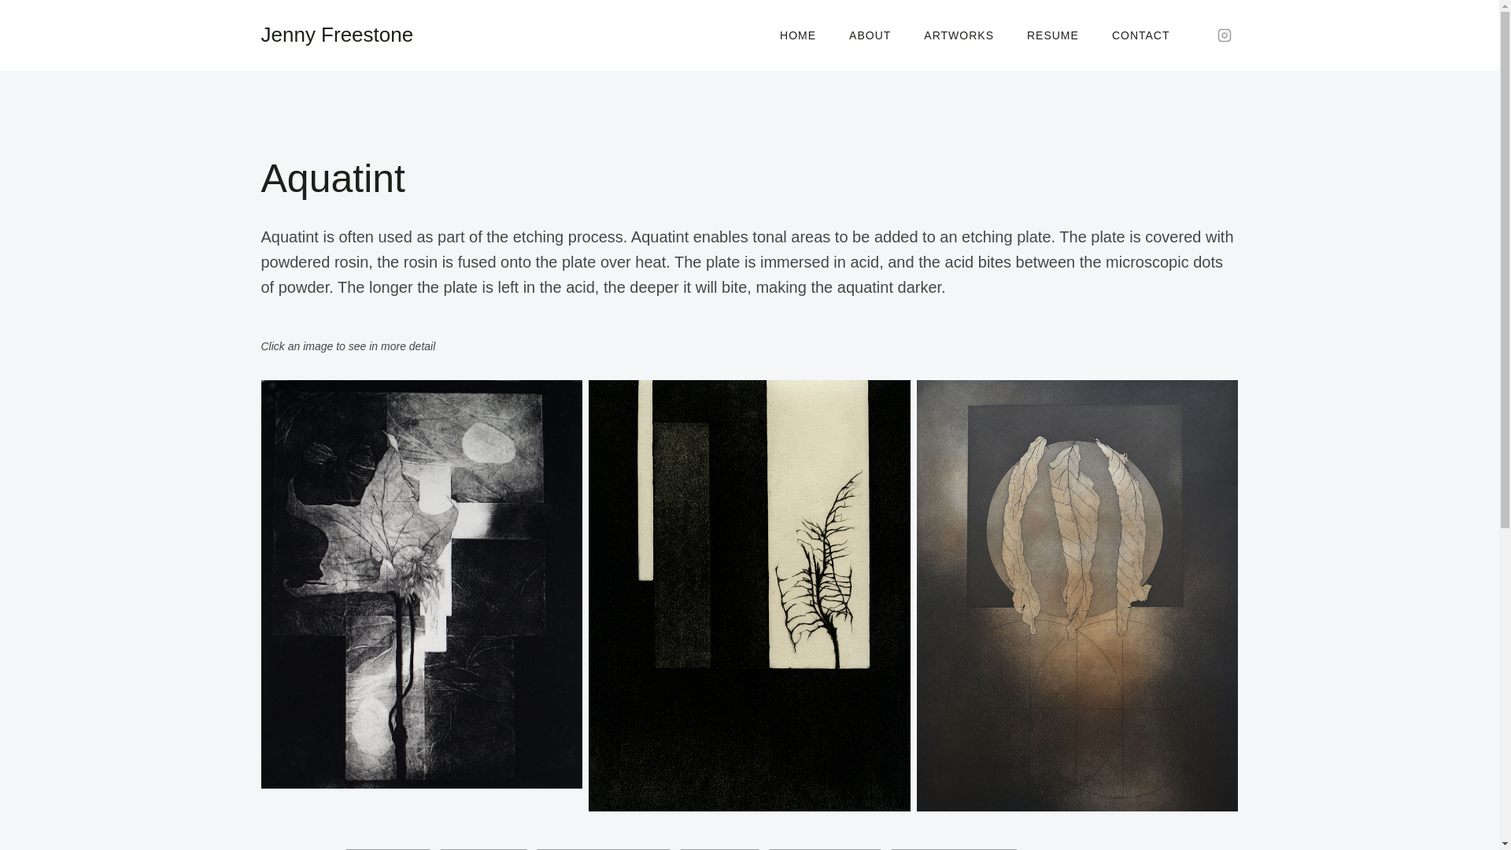 This screenshot has width=1511, height=850. What do you see at coordinates (1053, 35) in the screenshot?
I see `RESUME` at bounding box center [1053, 35].